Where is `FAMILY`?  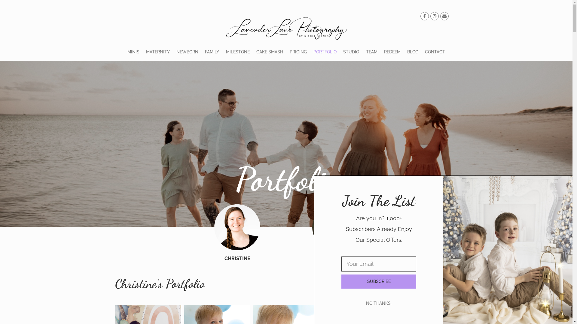
FAMILY is located at coordinates (212, 52).